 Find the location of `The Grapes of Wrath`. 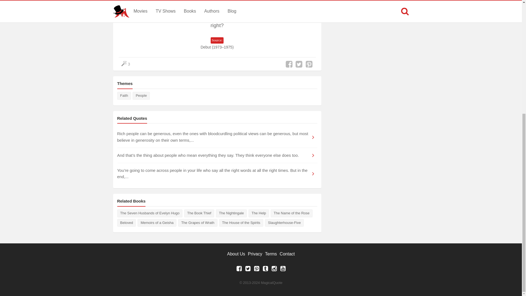

The Grapes of Wrath is located at coordinates (198, 223).